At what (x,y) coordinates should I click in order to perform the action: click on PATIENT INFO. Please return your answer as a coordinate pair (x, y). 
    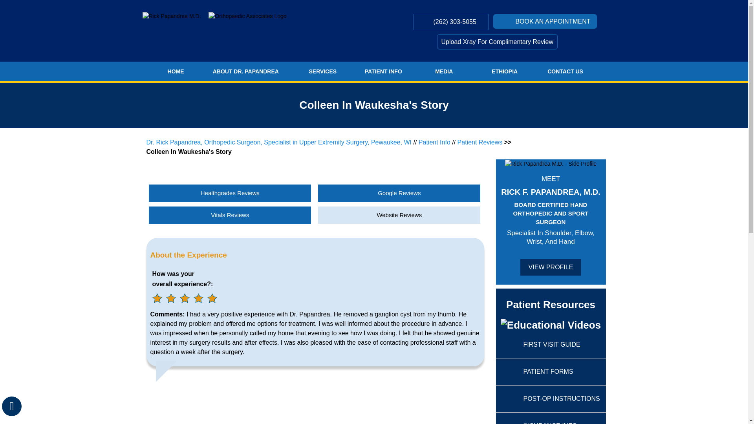
    Looking at the image, I should click on (383, 71).